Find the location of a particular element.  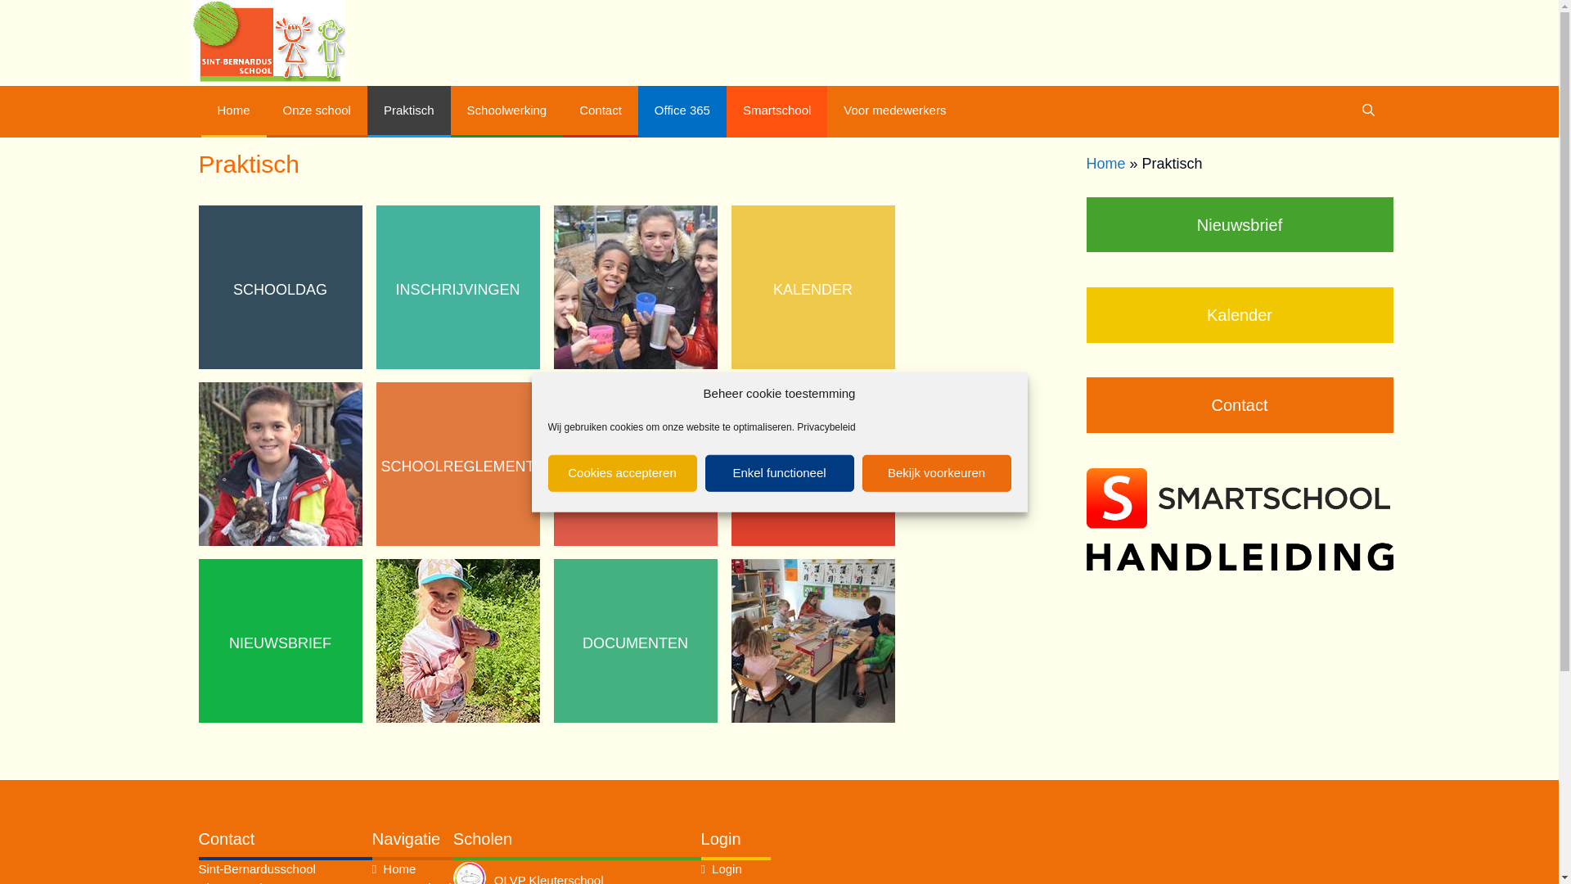

INSCHRIJVINGEN is located at coordinates (458, 290).